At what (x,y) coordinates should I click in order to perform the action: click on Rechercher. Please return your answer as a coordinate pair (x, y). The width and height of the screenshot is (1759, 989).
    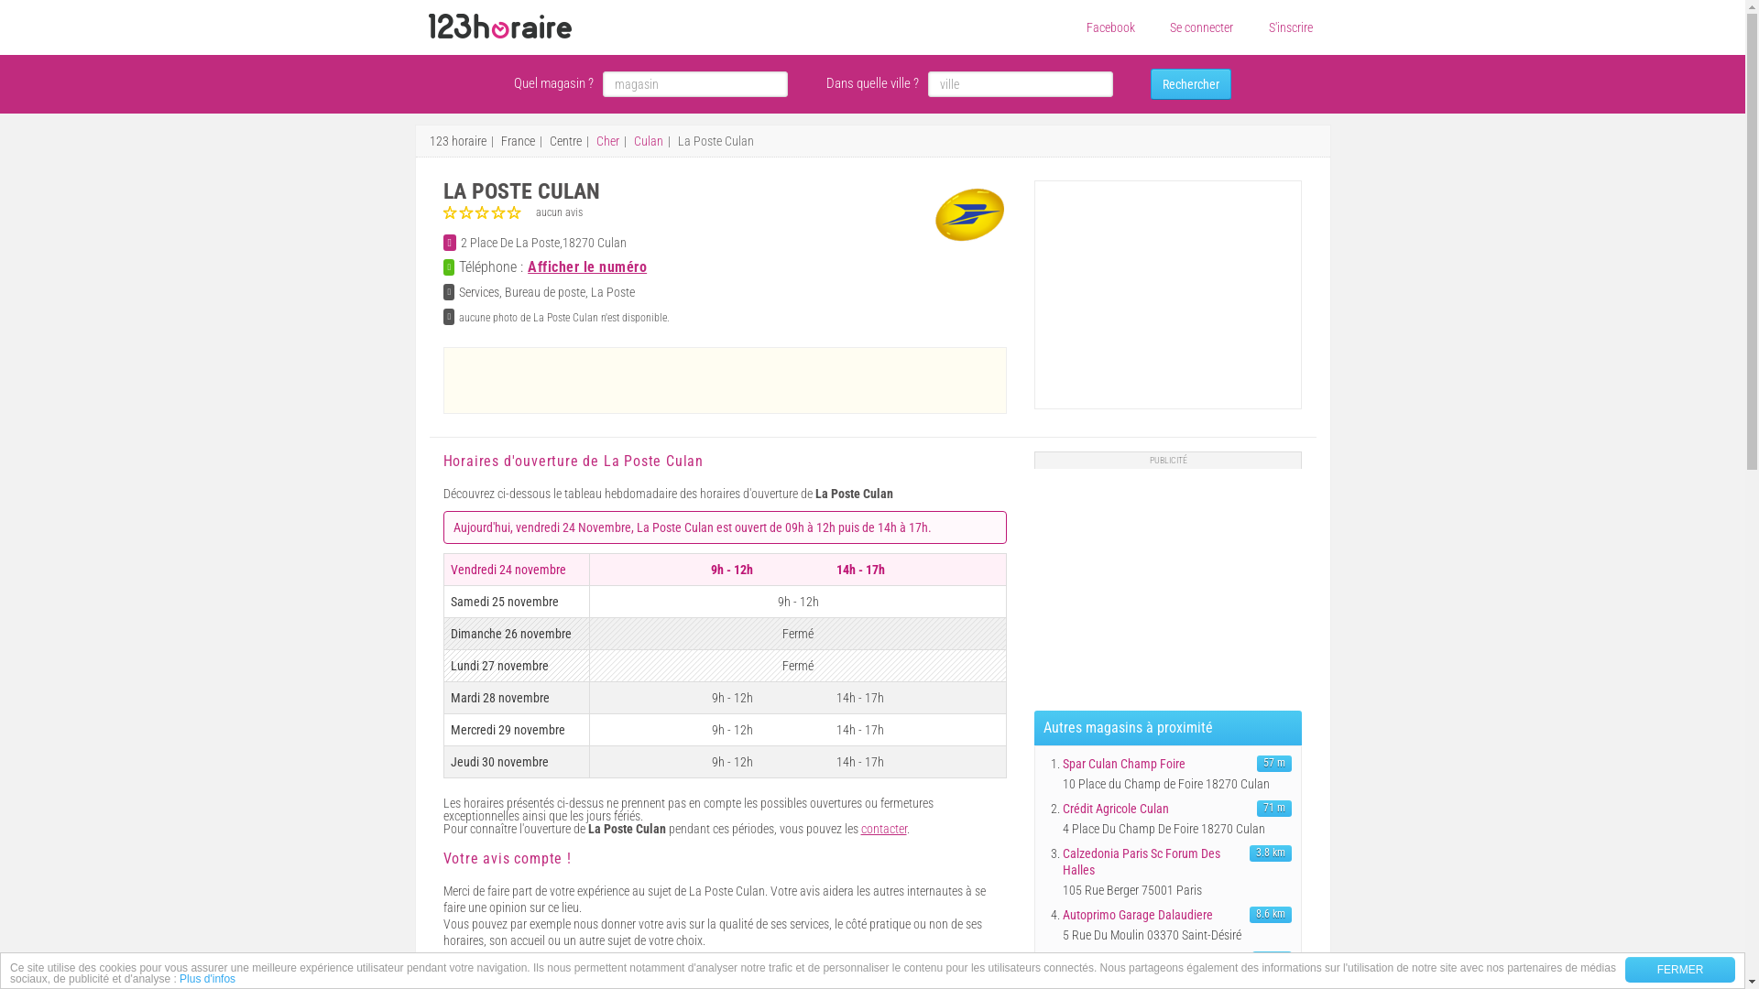
    Looking at the image, I should click on (1191, 84).